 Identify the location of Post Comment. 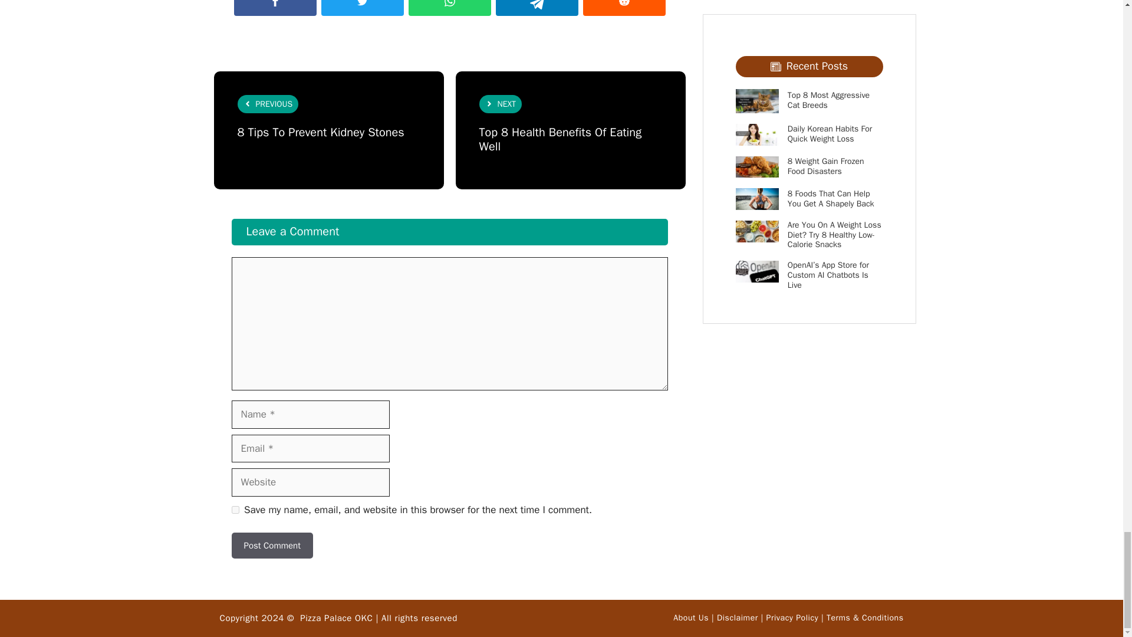
(271, 546).